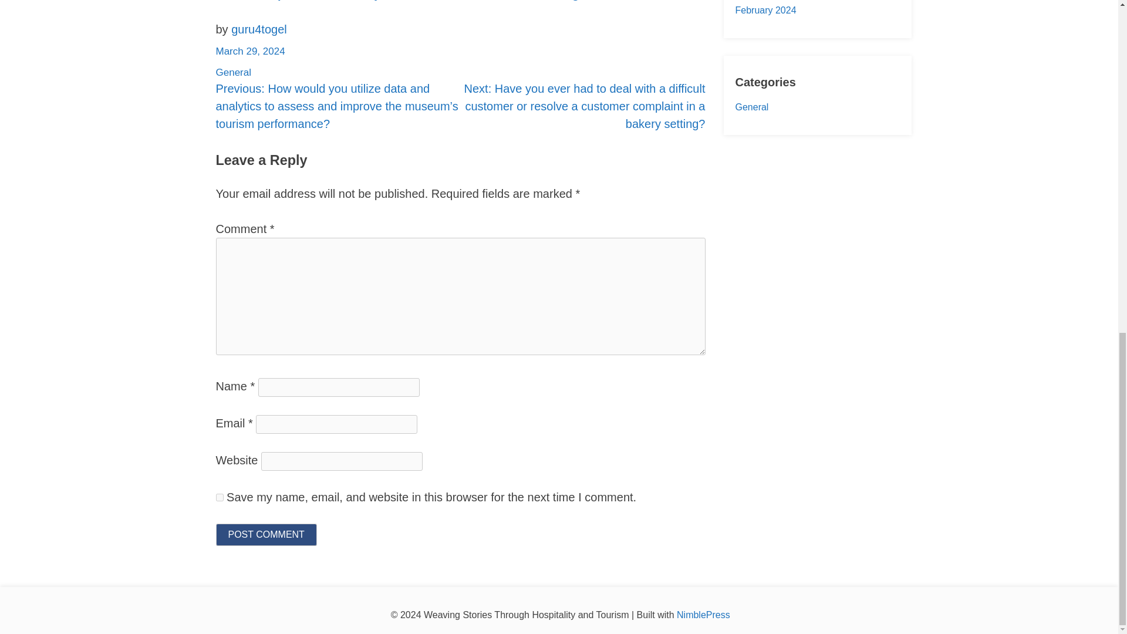 The width and height of the screenshot is (1127, 634). I want to click on guru4togel, so click(259, 29).